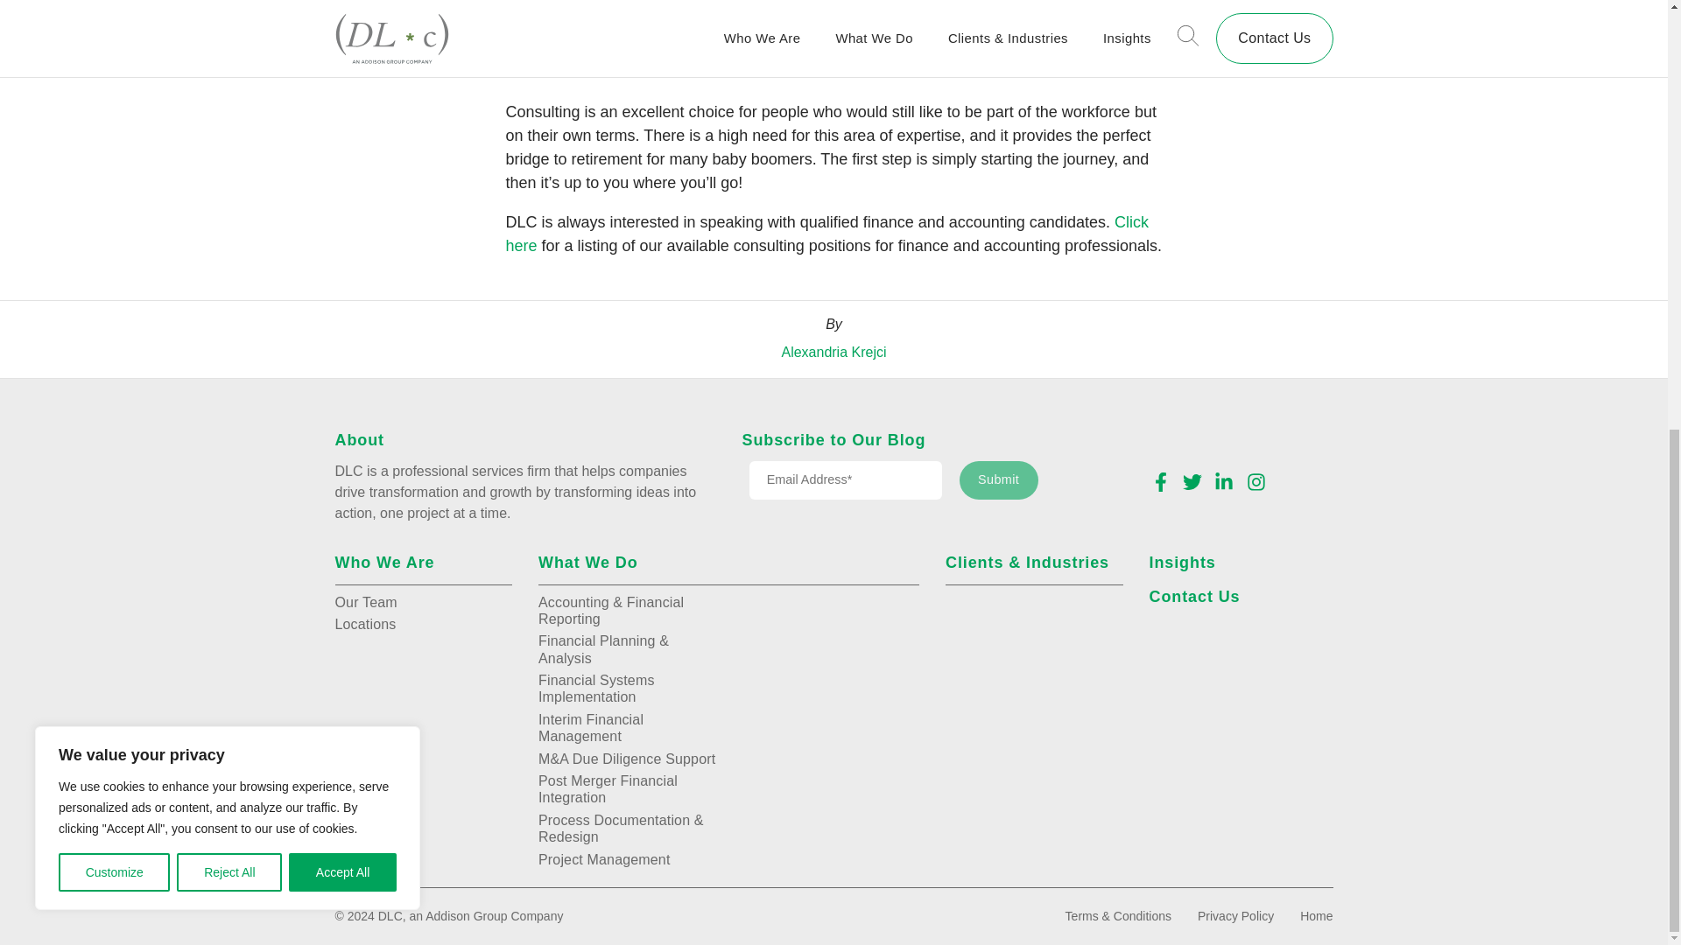 This screenshot has height=945, width=1681. I want to click on Posts by Alexandria Krejci, so click(833, 352).